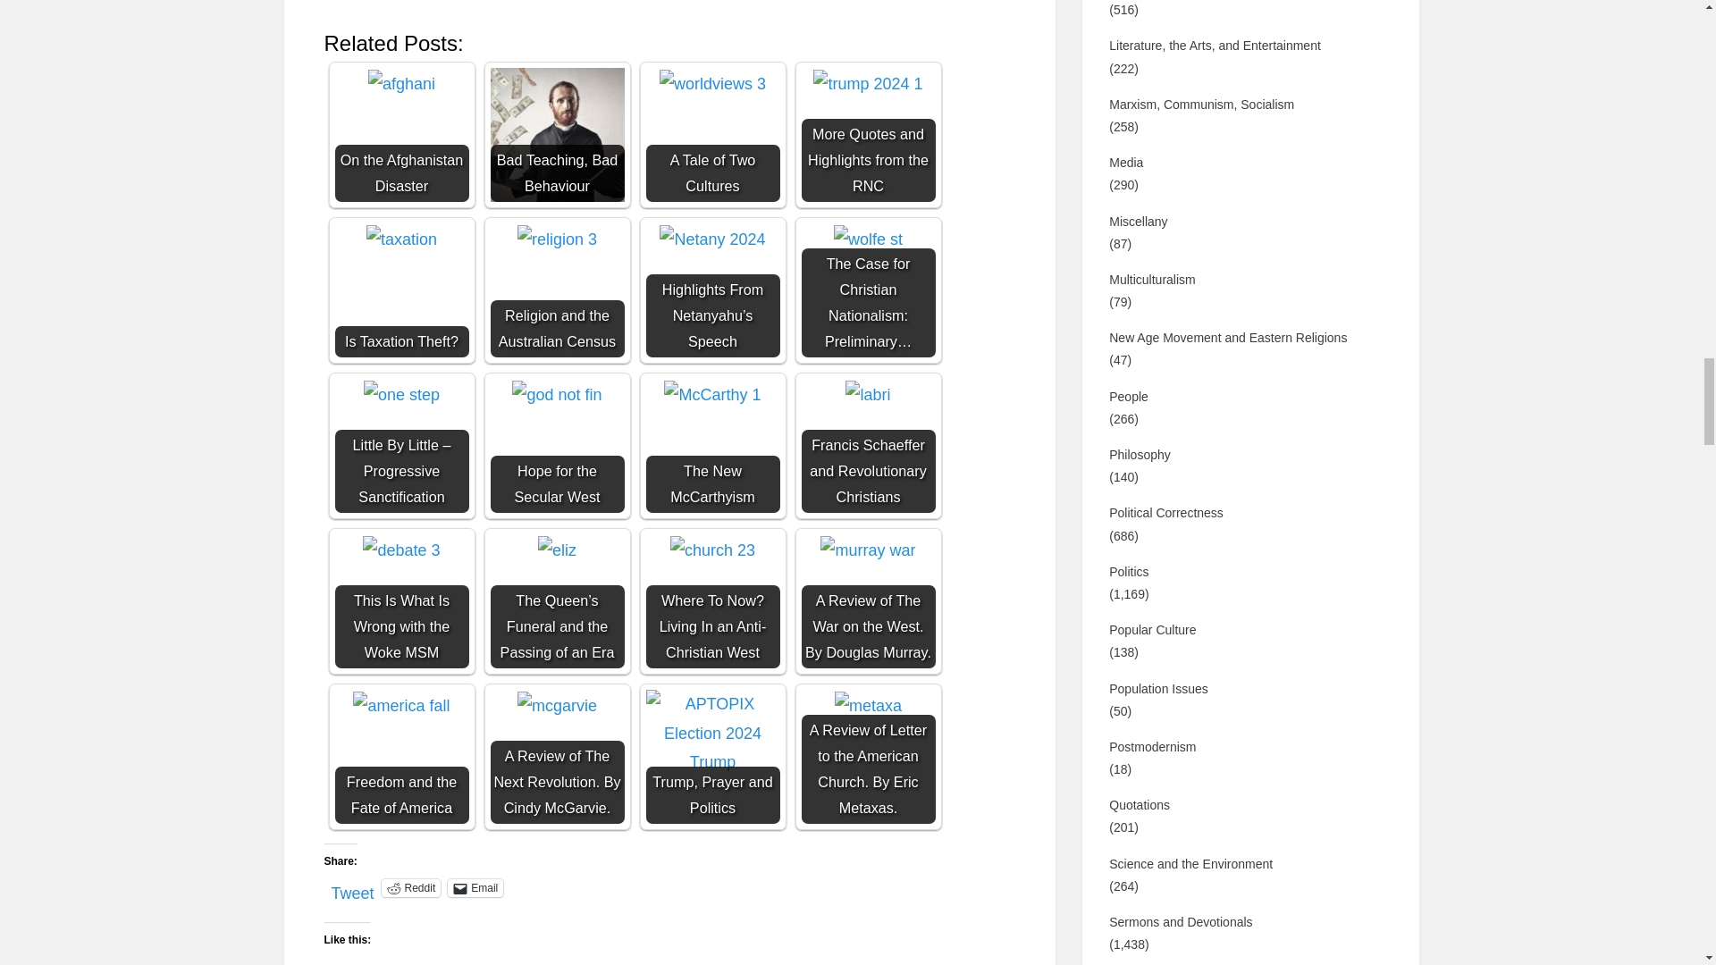  Describe the element at coordinates (556, 134) in the screenshot. I see `Bad Teaching, Bad Behaviour` at that location.